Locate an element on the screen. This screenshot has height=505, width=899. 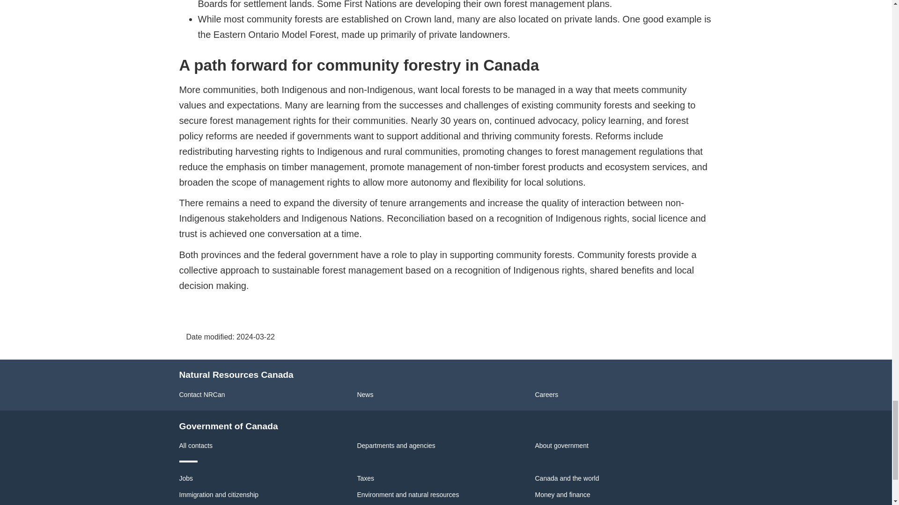
Taxes is located at coordinates (365, 478).